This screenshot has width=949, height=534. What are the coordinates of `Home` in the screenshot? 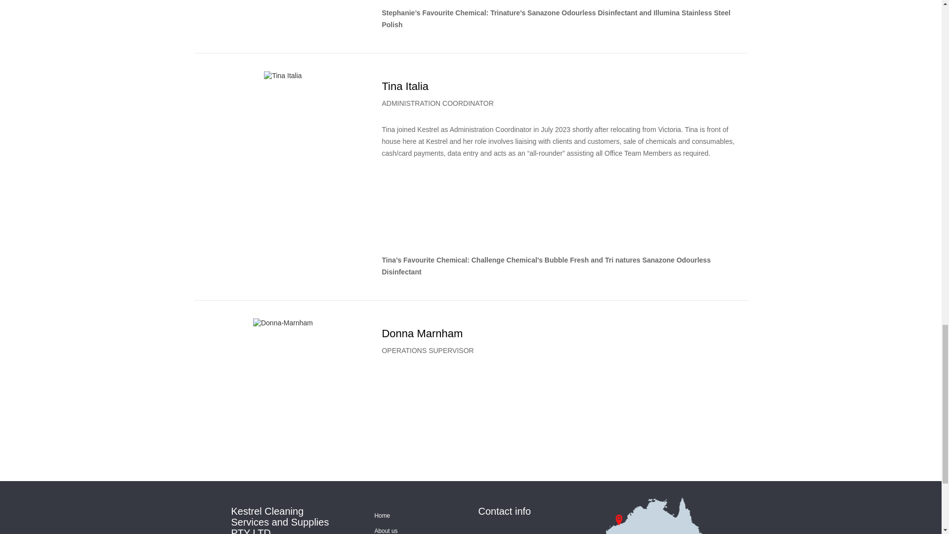 It's located at (383, 515).